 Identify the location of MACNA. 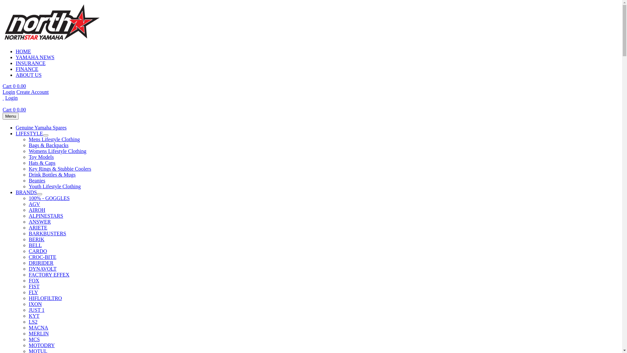
(39, 328).